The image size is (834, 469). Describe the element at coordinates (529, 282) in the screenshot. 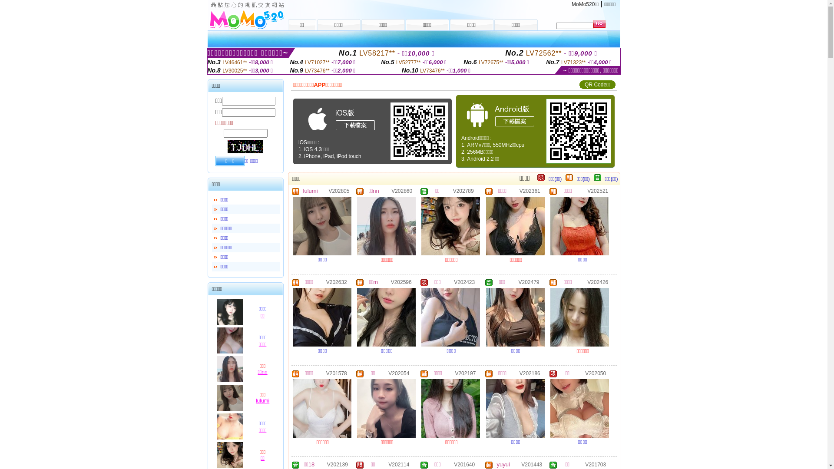

I see `V202479` at that location.